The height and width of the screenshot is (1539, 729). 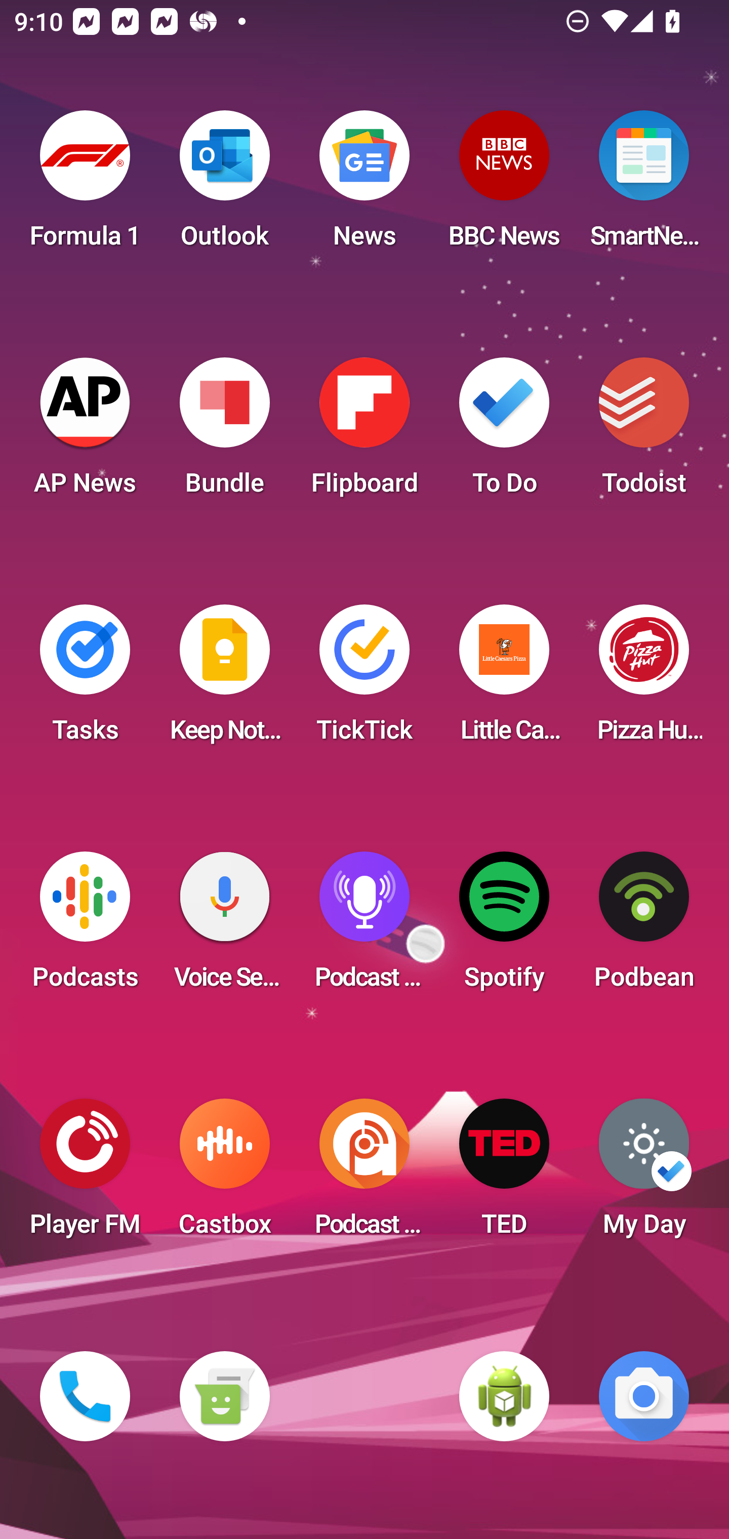 What do you see at coordinates (85, 679) in the screenshot?
I see `Tasks` at bounding box center [85, 679].